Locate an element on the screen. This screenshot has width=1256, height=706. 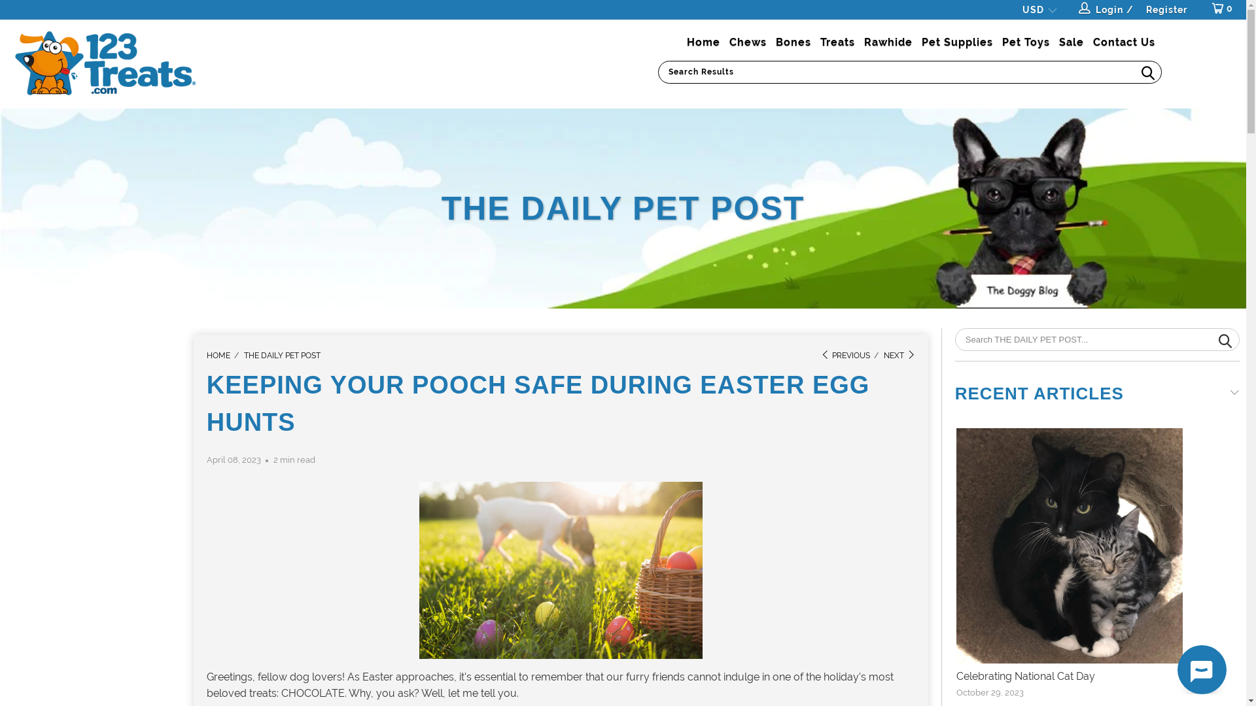
Pet Toys is located at coordinates (1026, 42).